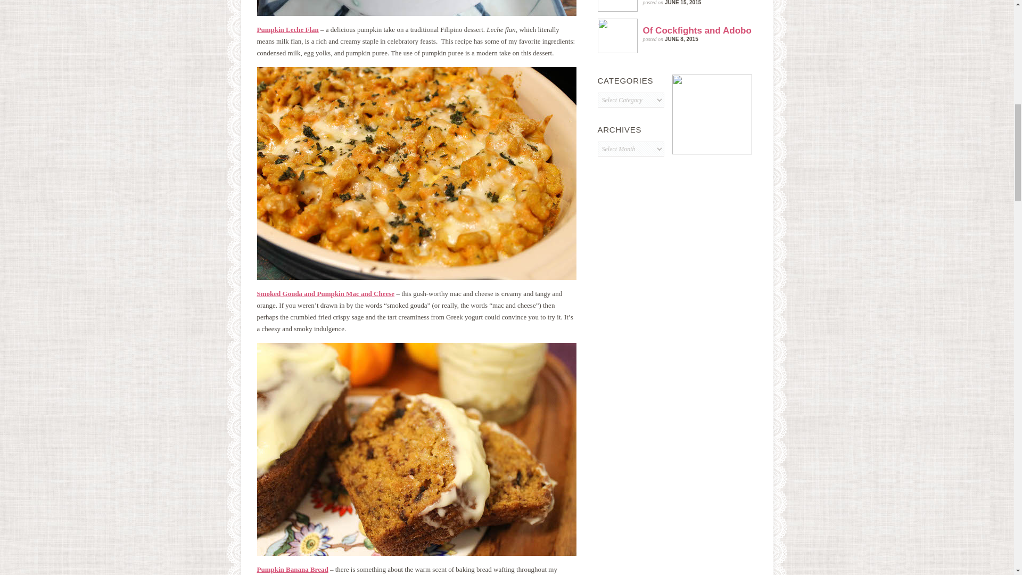  What do you see at coordinates (416, 8) in the screenshot?
I see `pumpkin flan` at bounding box center [416, 8].